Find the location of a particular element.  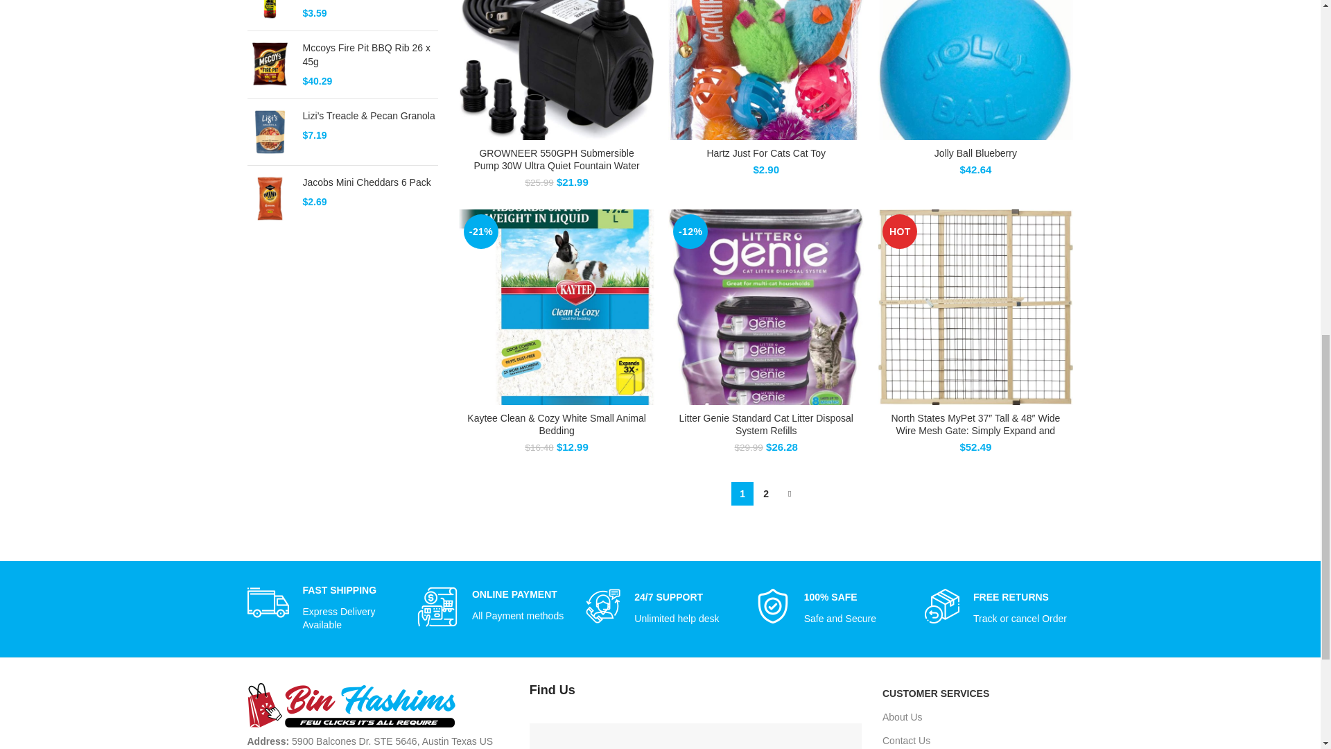

Jacobs Mini Cheddars 6 Pack is located at coordinates (269, 198).